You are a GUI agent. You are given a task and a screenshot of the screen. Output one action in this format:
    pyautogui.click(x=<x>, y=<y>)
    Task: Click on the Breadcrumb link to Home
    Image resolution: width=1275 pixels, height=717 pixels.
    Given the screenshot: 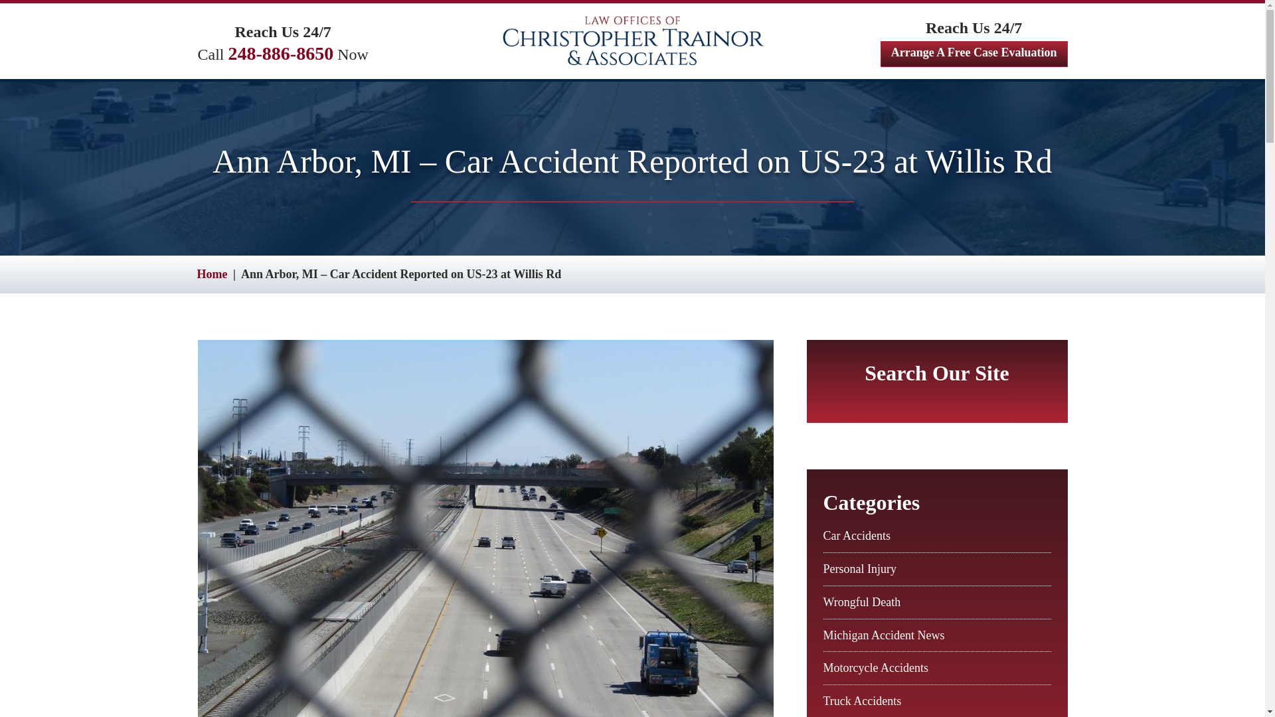 What is the action you would take?
    pyautogui.click(x=211, y=274)
    